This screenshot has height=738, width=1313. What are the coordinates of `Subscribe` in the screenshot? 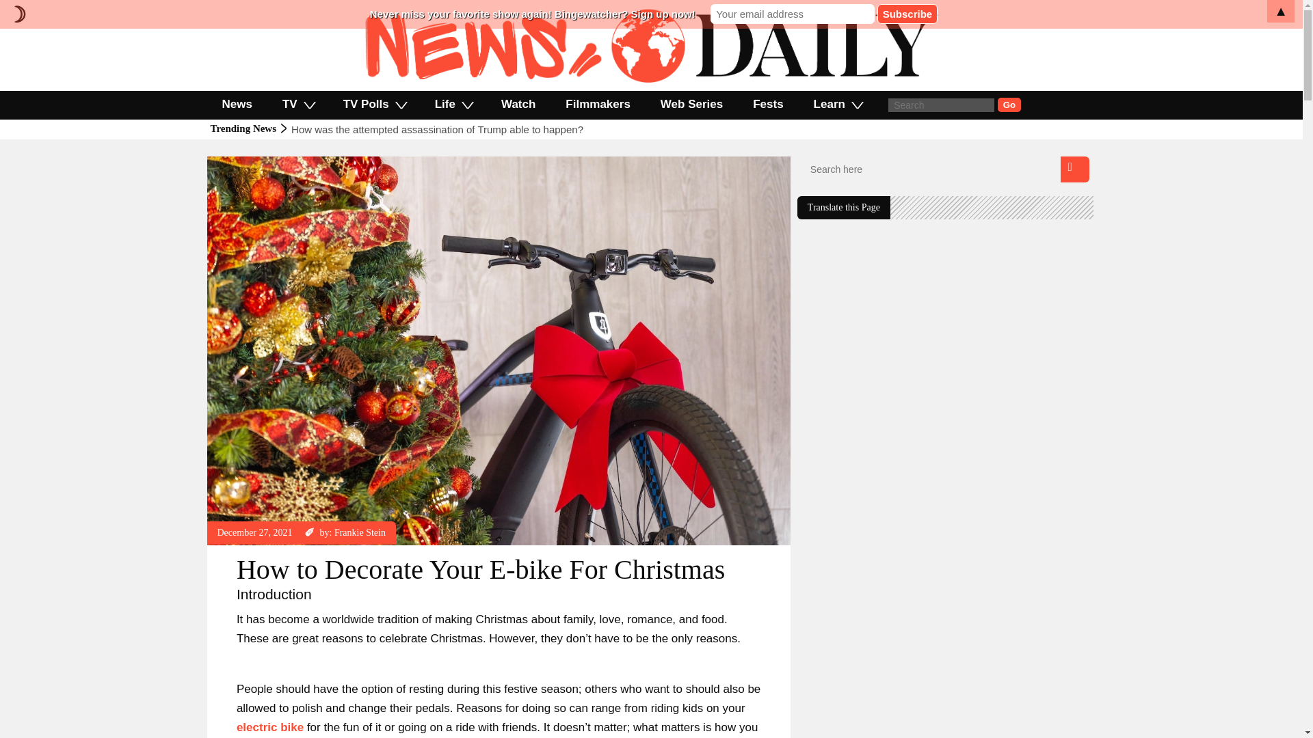 It's located at (907, 14).